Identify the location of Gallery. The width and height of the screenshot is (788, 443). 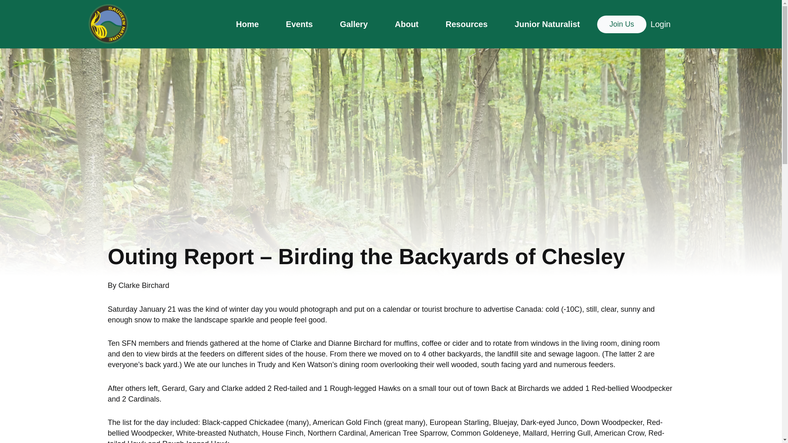
(354, 24).